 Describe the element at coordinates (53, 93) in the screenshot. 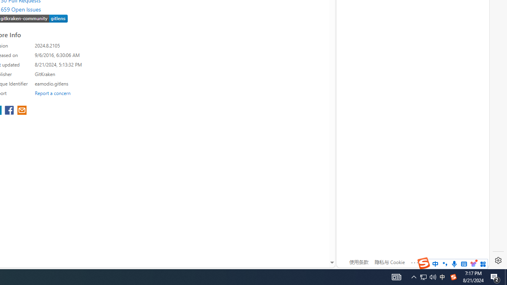

I see `Report a concern` at that location.